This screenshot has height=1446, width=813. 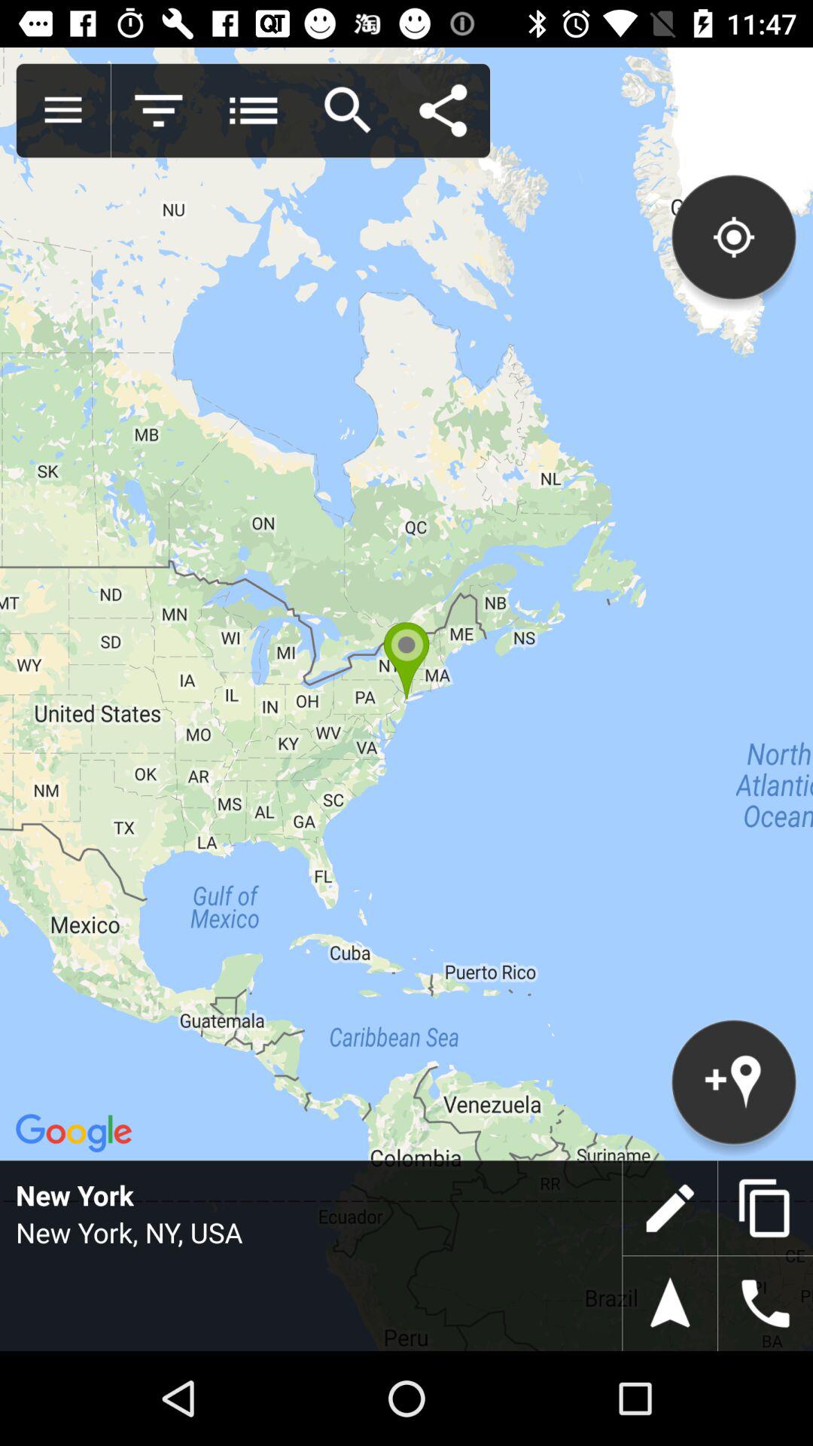 What do you see at coordinates (348, 111) in the screenshot?
I see `search for location` at bounding box center [348, 111].